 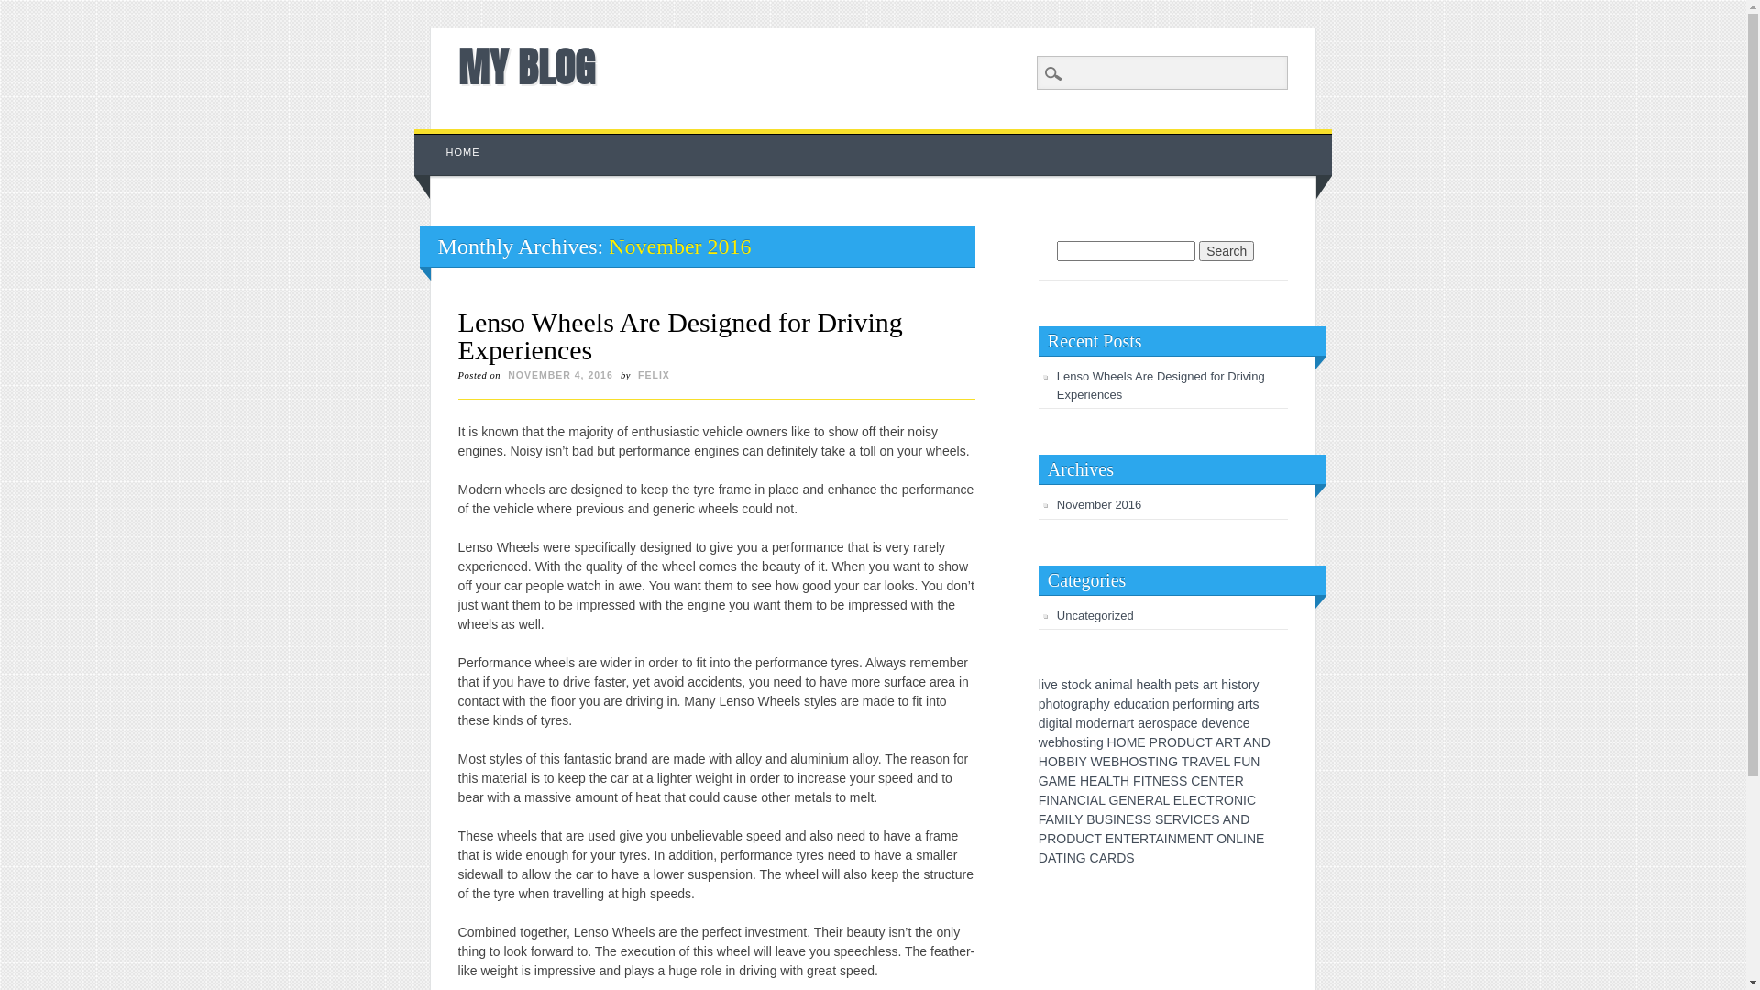 What do you see at coordinates (1149, 723) in the screenshot?
I see `e` at bounding box center [1149, 723].